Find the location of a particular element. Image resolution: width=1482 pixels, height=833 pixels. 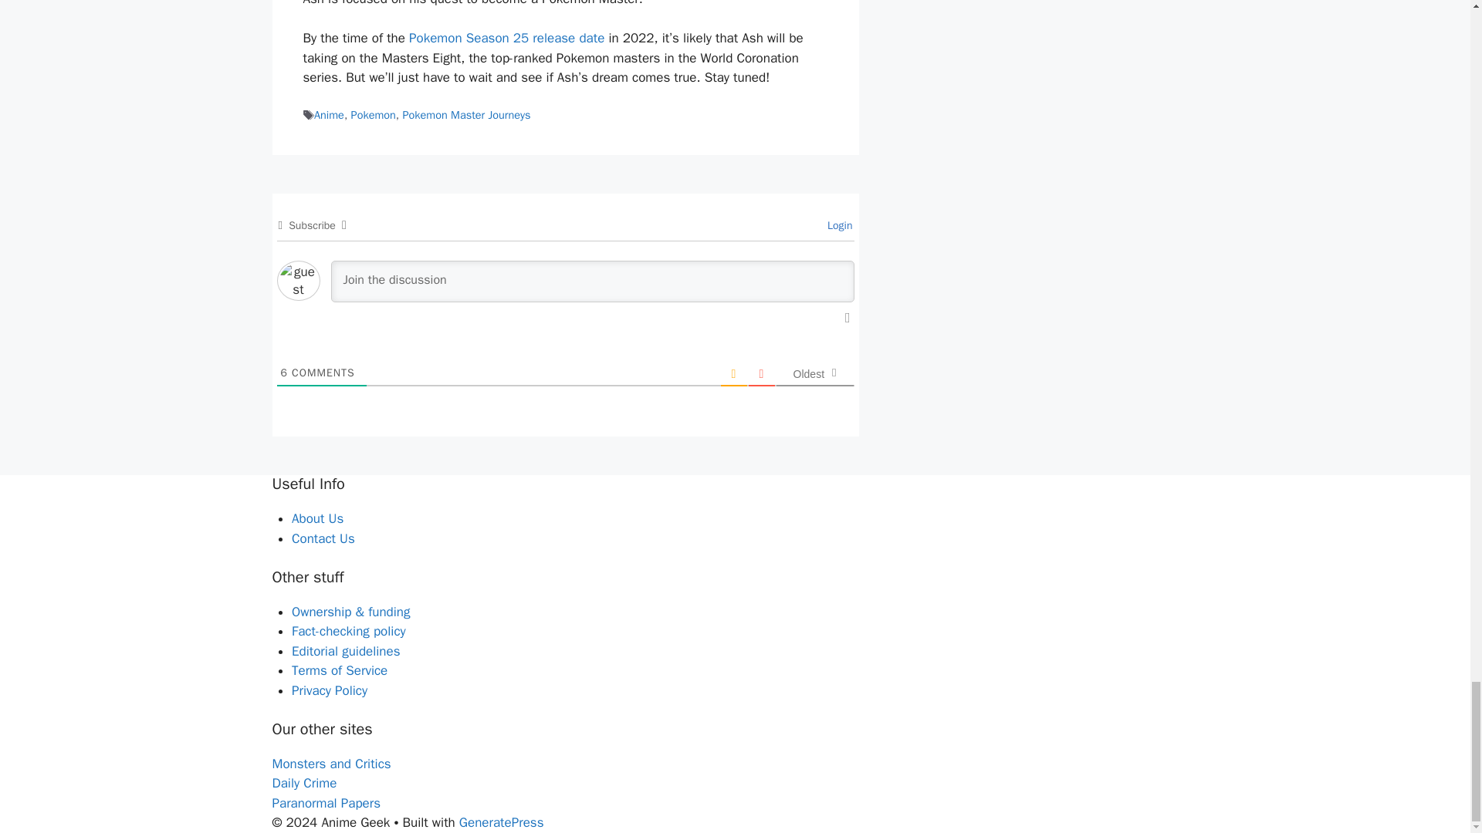

Pokemon is located at coordinates (374, 114).